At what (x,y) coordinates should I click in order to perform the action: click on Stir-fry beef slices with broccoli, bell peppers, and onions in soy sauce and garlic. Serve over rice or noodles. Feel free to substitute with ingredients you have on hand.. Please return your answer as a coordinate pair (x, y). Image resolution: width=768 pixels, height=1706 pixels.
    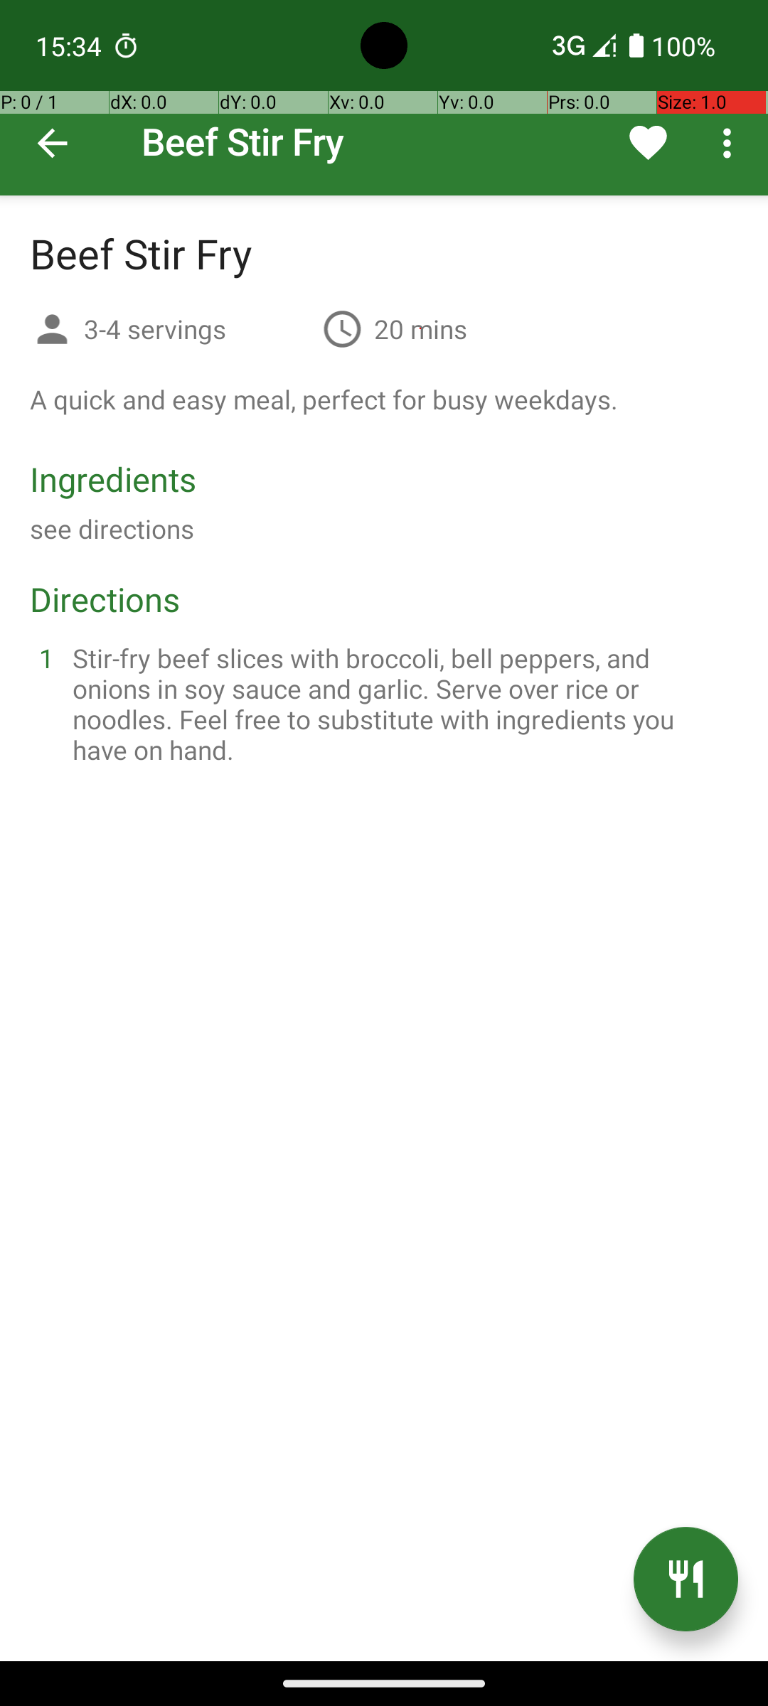
    Looking at the image, I should click on (401, 704).